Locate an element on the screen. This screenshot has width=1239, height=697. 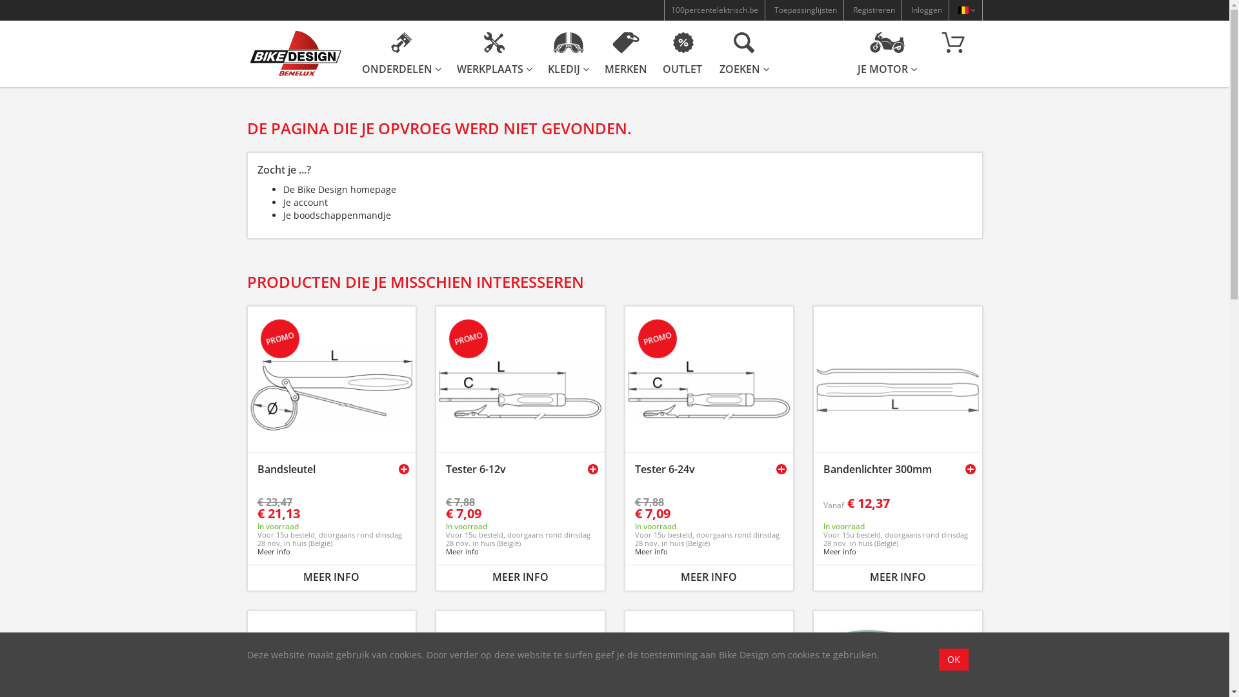
ONDERDELEN is located at coordinates (401, 54).